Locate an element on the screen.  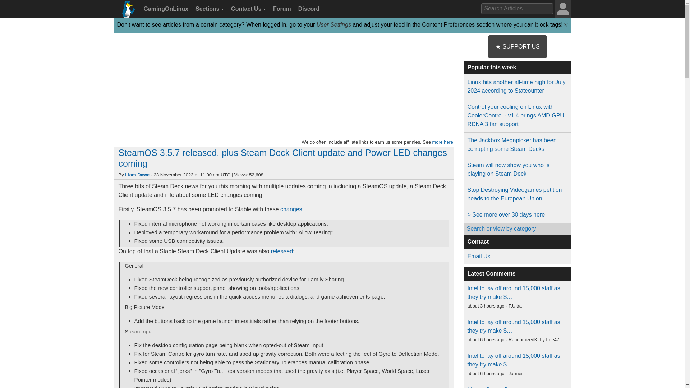
User Settings is located at coordinates (334, 24).